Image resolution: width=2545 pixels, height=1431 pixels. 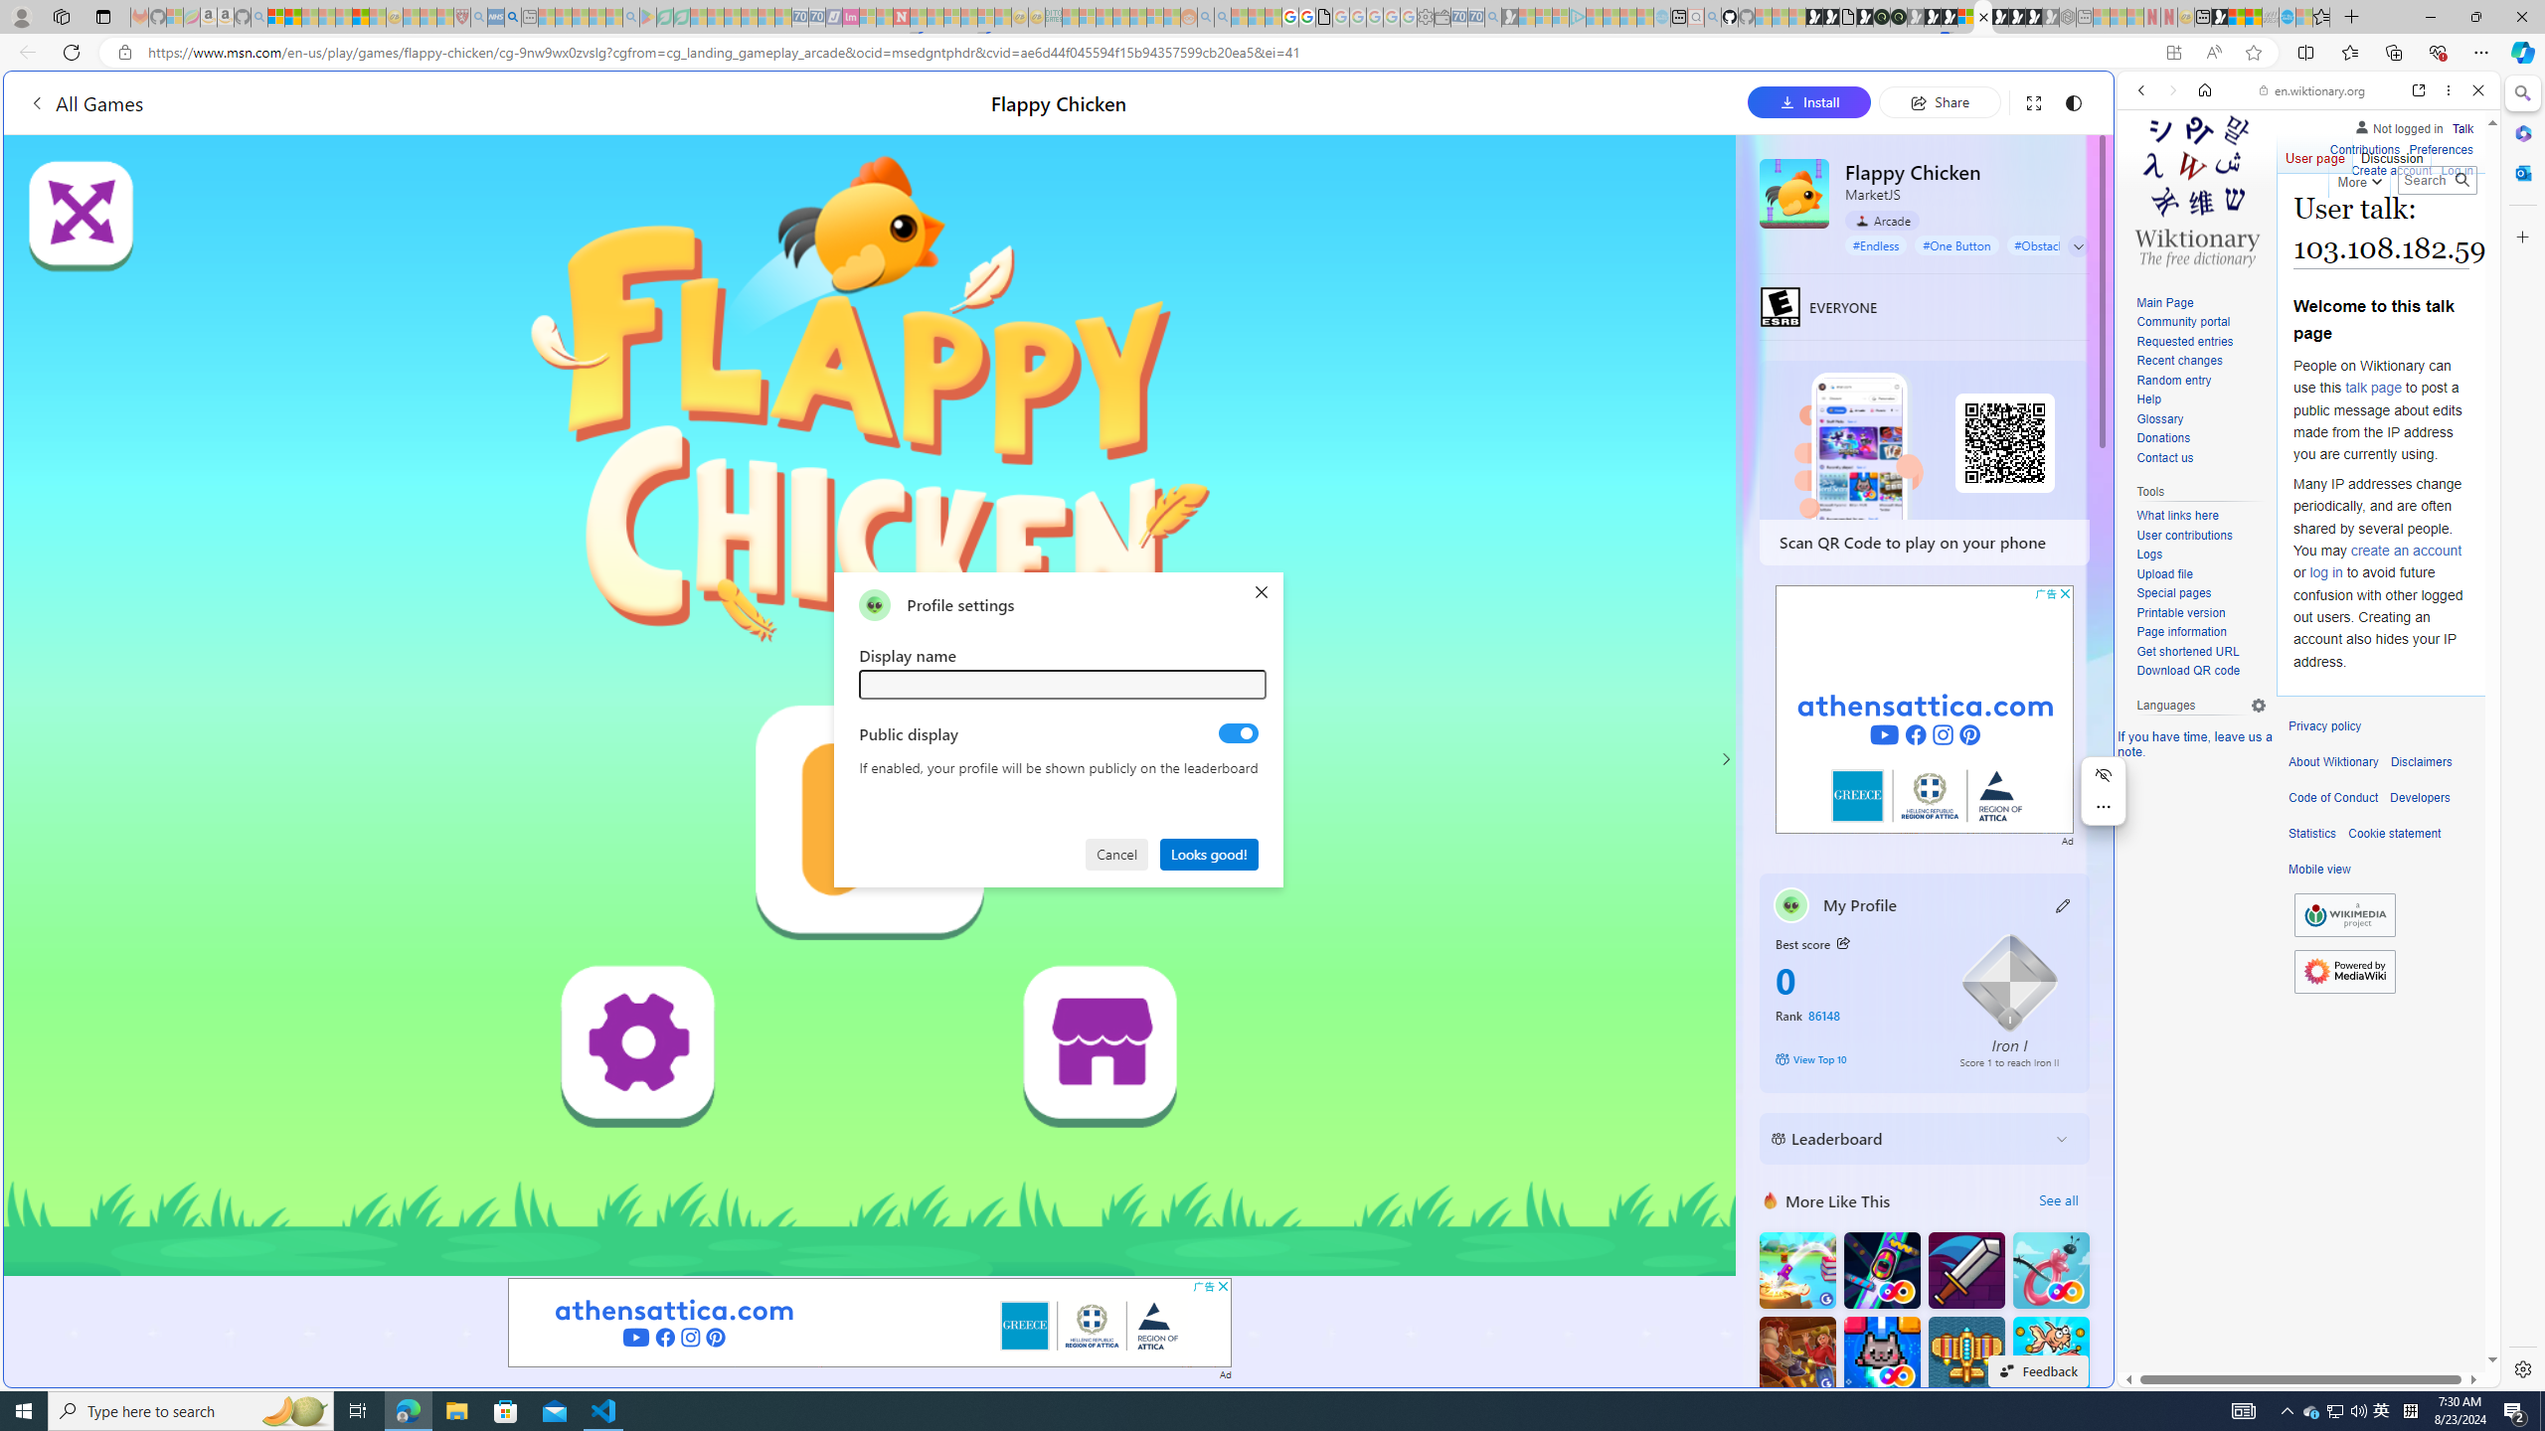 I want to click on Change to dark mode, so click(x=2072, y=101).